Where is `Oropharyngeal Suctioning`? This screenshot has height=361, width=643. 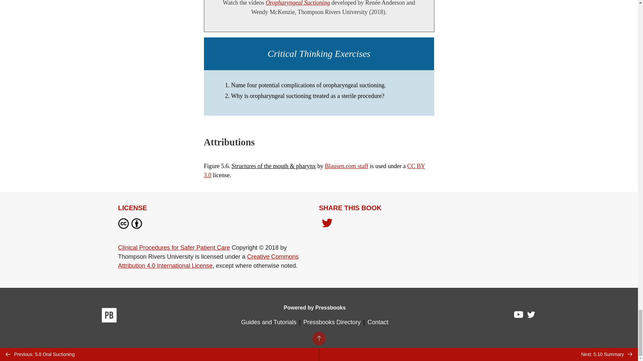
Oropharyngeal Suctioning is located at coordinates (297, 3).